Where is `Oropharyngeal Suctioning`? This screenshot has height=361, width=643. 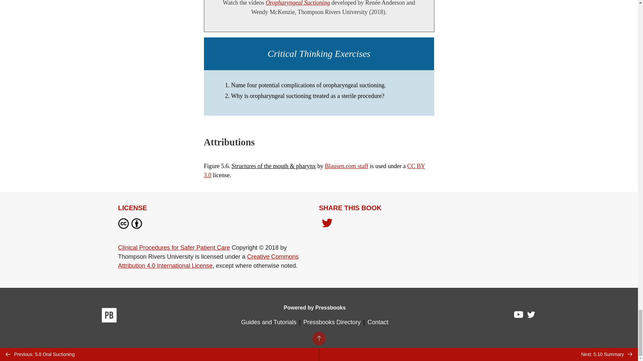
Oropharyngeal Suctioning is located at coordinates (297, 3).